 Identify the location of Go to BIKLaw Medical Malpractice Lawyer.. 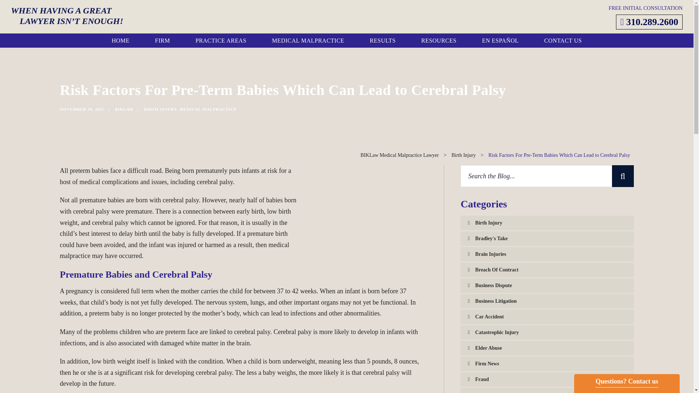
(400, 155).